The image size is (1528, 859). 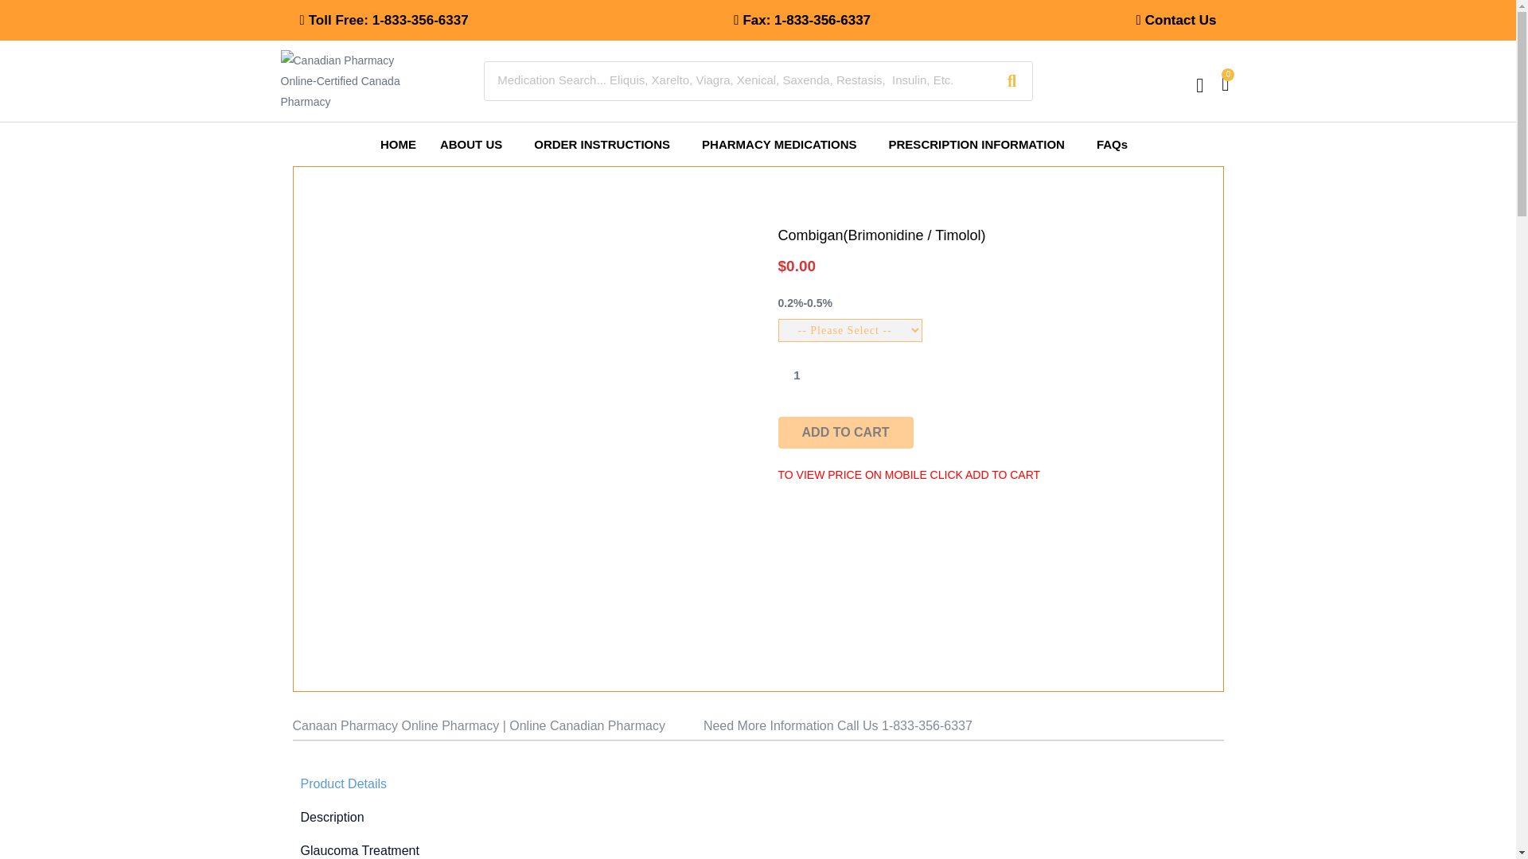 What do you see at coordinates (1176, 21) in the screenshot?
I see `Contact Us` at bounding box center [1176, 21].